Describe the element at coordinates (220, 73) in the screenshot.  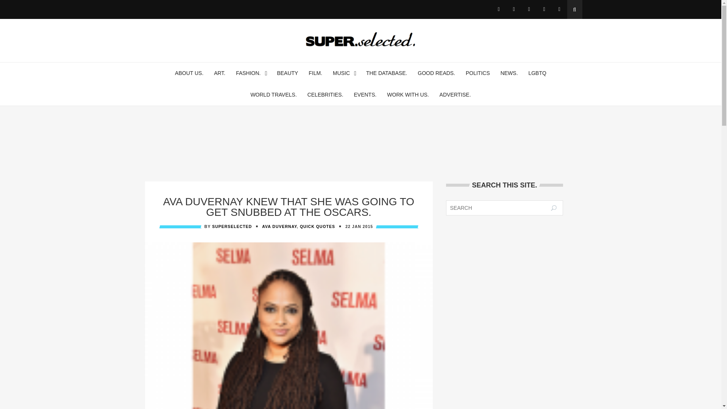
I see `ART.` at that location.